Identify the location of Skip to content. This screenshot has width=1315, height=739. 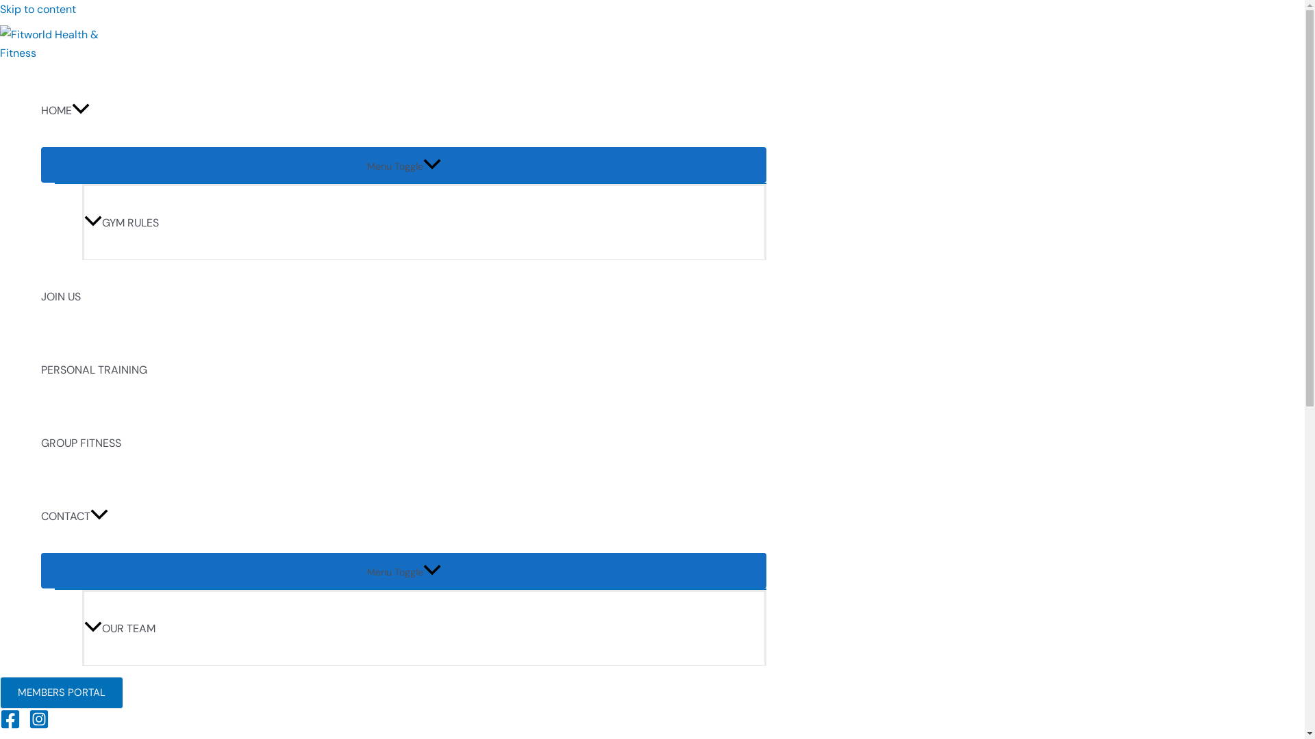
(38, 10).